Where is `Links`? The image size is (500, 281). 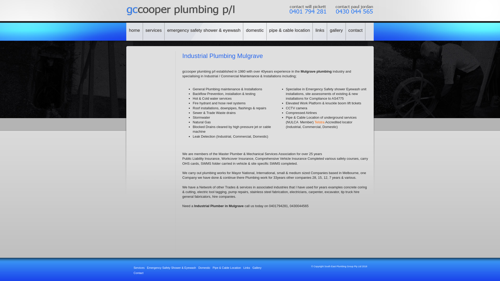 Links is located at coordinates (247, 268).